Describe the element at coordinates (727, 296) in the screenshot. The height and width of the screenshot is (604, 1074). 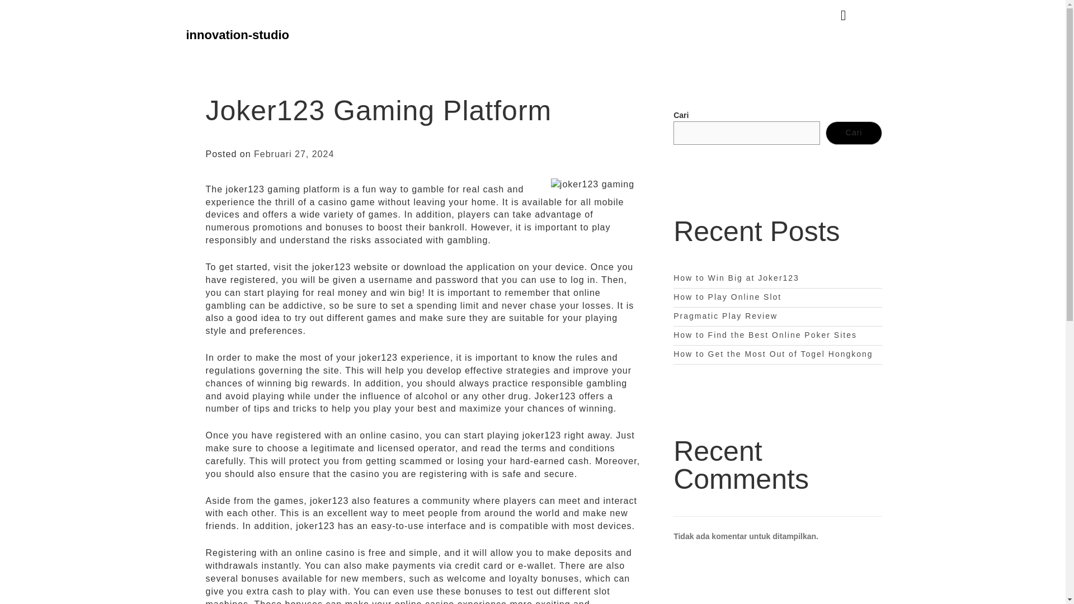
I see `How to Play Online Slot` at that location.